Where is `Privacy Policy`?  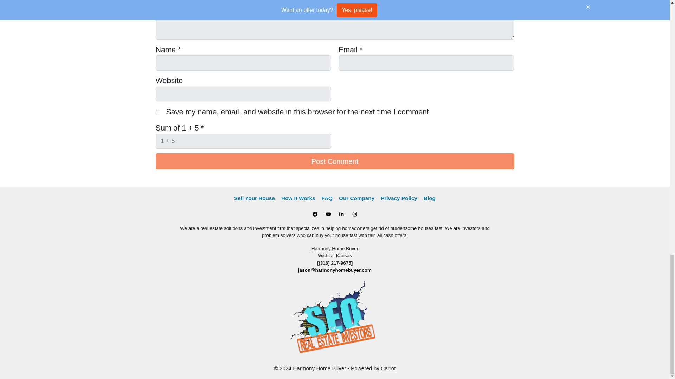
Privacy Policy is located at coordinates (399, 198).